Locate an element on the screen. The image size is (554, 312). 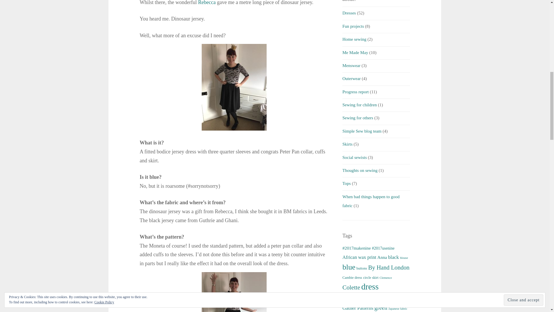
Fun projects is located at coordinates (353, 26).